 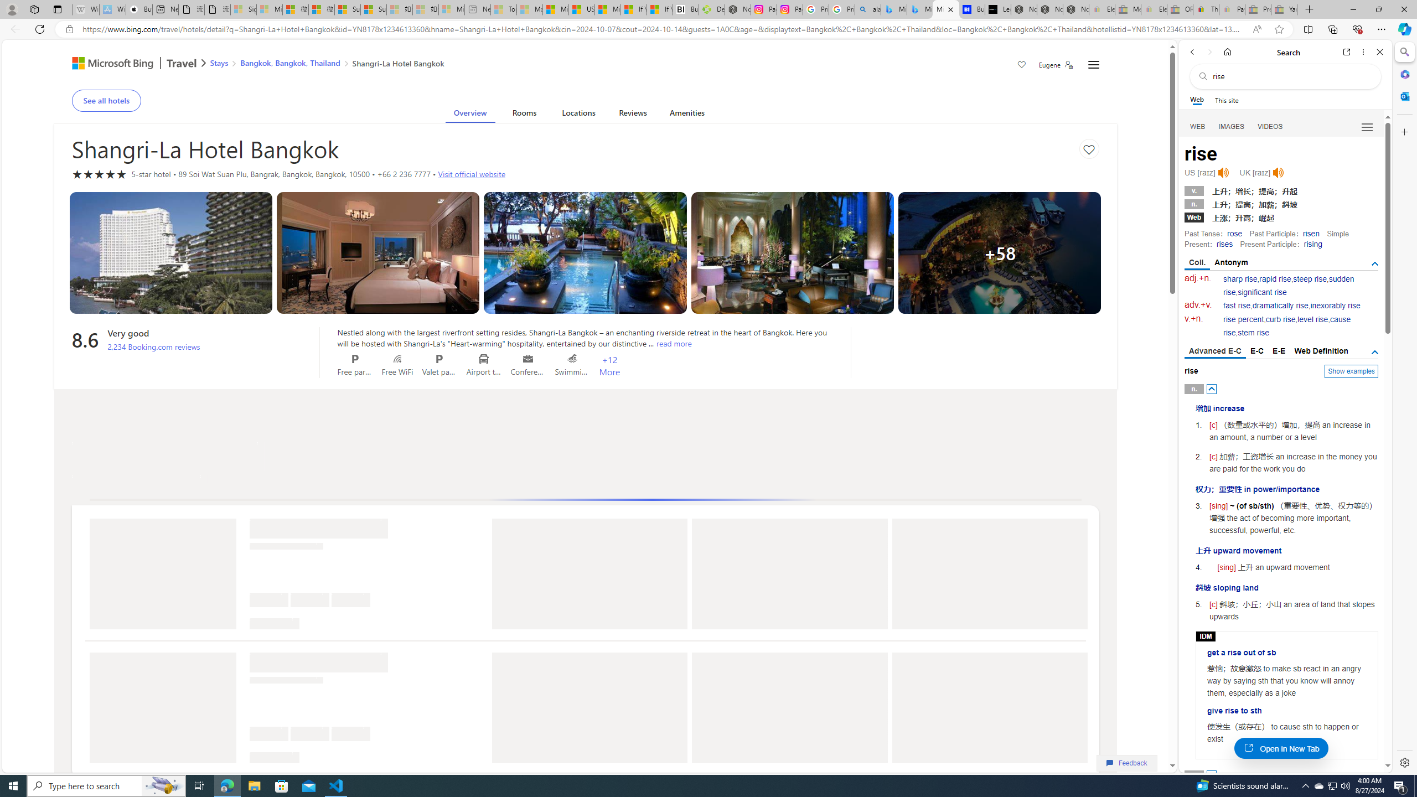 What do you see at coordinates (1278, 173) in the screenshot?
I see `Click to listen` at bounding box center [1278, 173].